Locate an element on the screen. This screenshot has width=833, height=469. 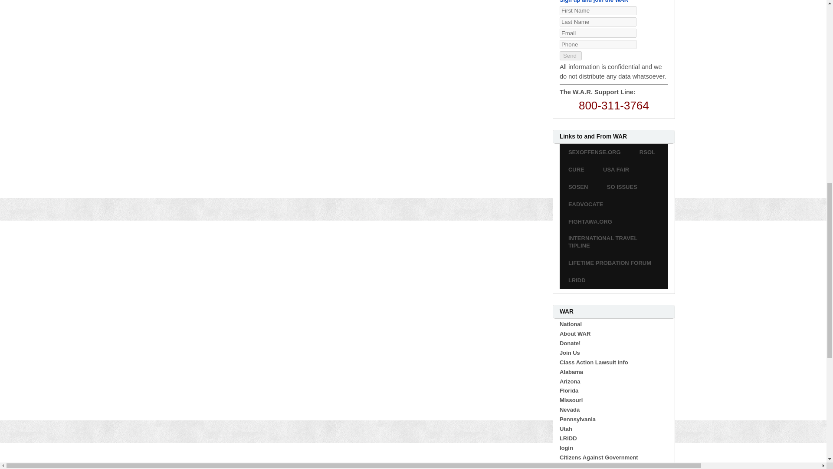
EADVOCATE is located at coordinates (586, 204).